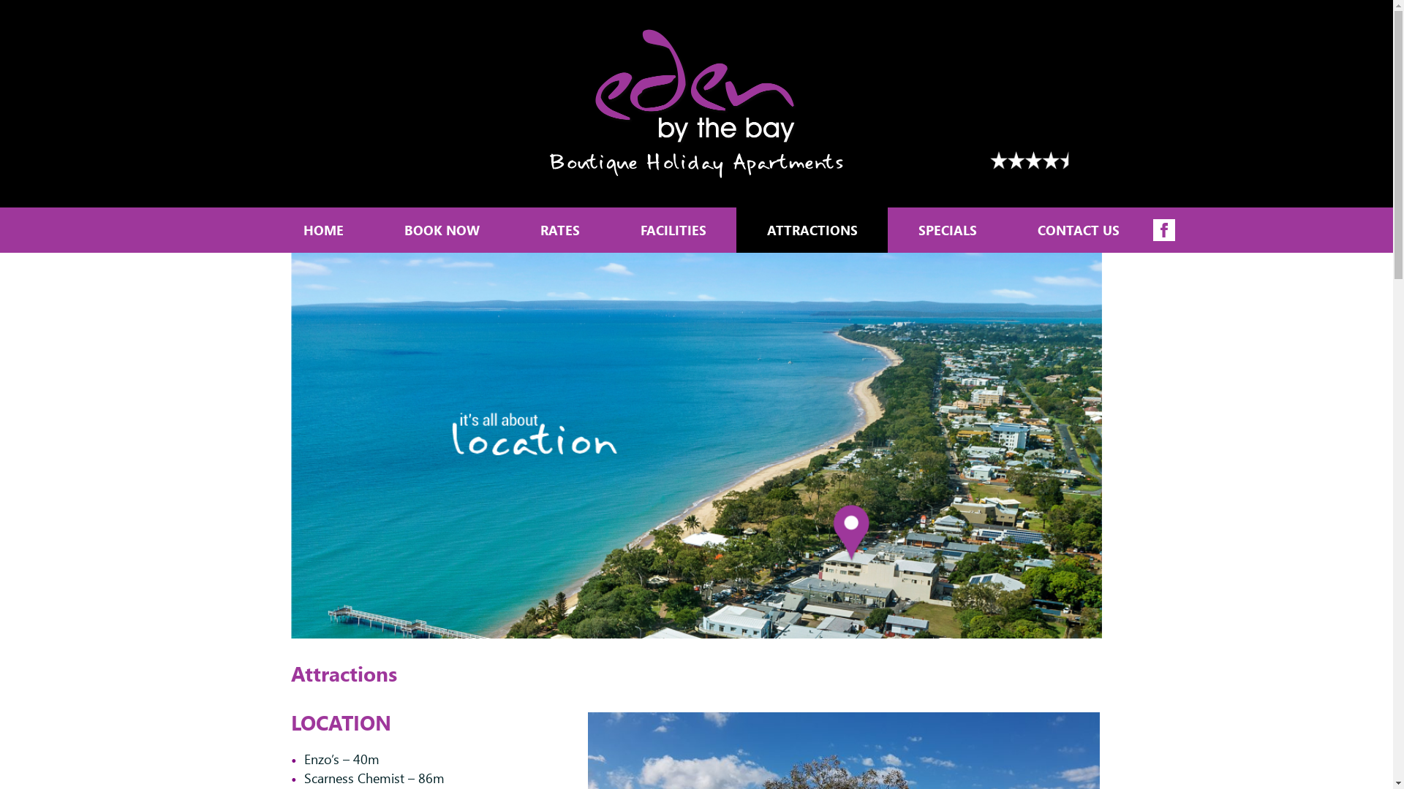  What do you see at coordinates (1078, 230) in the screenshot?
I see `CONTACT US` at bounding box center [1078, 230].